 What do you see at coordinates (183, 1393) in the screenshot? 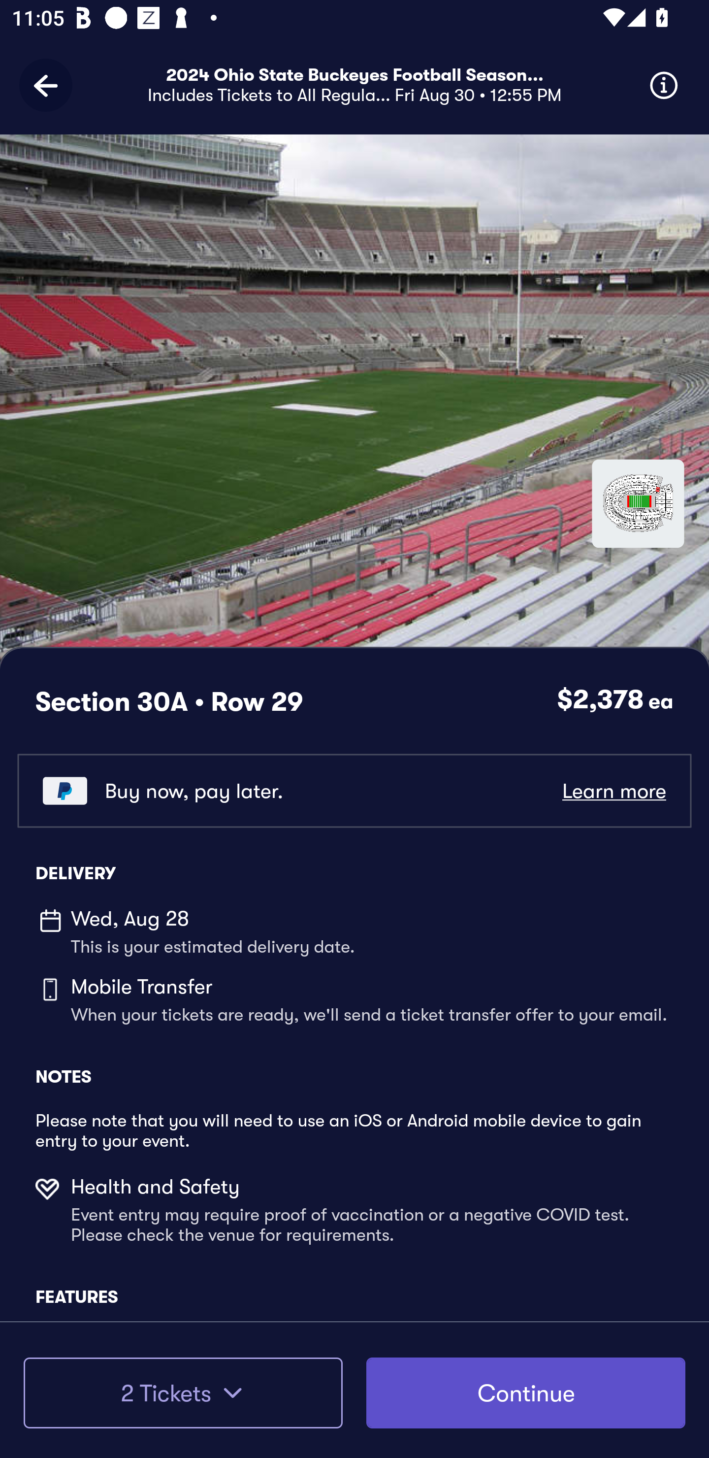
I see `2 Tickets` at bounding box center [183, 1393].